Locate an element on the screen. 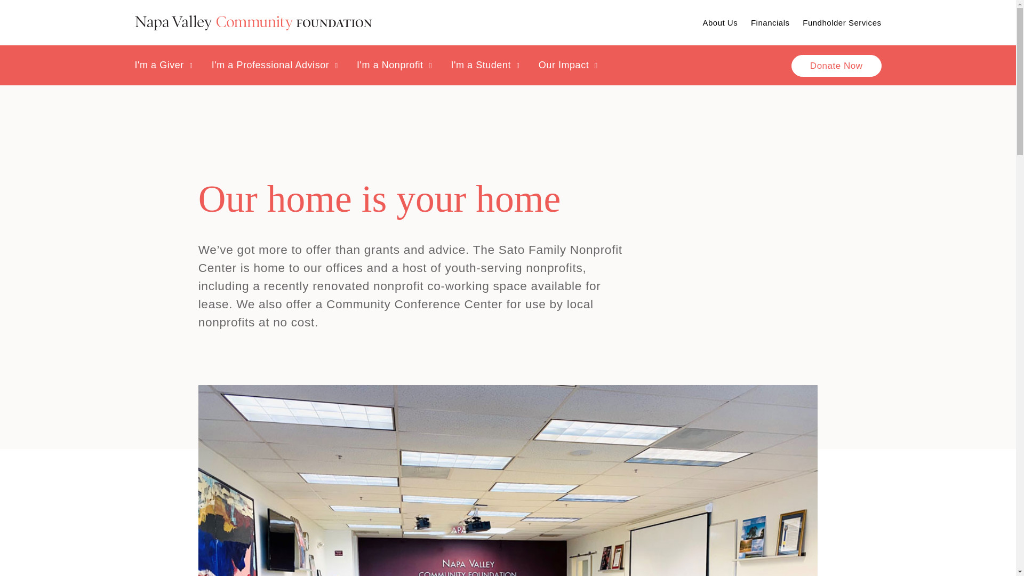 This screenshot has width=1024, height=576. I'm a Student is located at coordinates (484, 65).